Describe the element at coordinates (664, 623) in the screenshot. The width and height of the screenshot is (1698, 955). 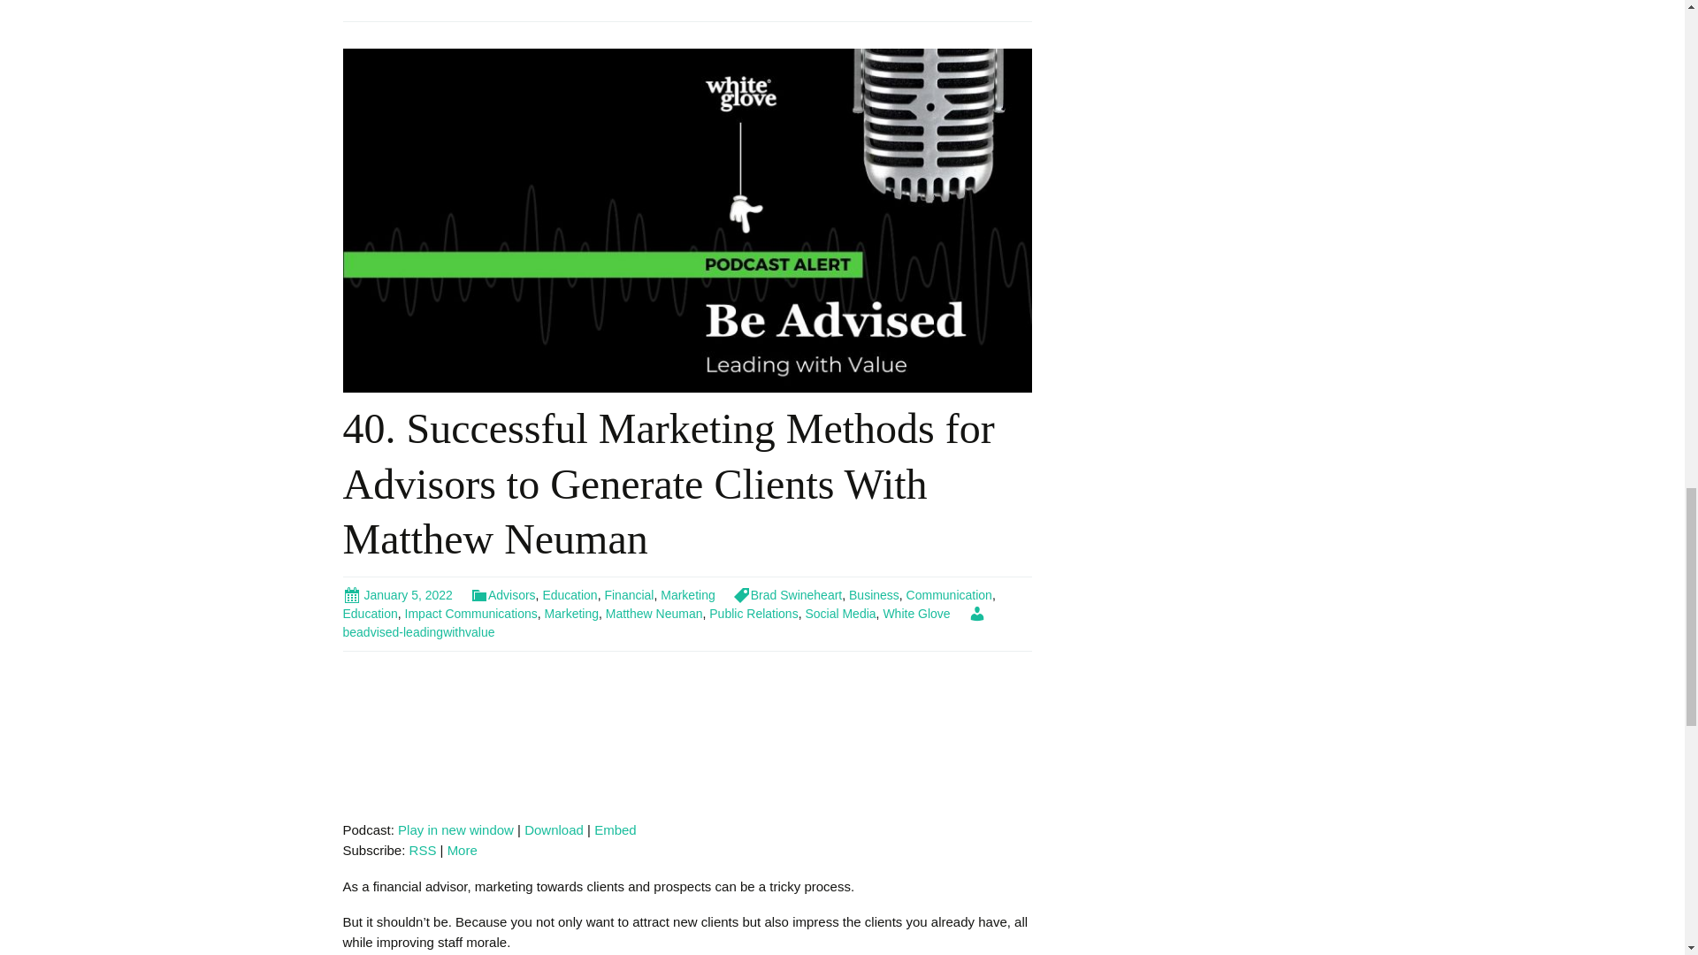
I see `View all posts by beadvised-leadingwithvalue` at that location.